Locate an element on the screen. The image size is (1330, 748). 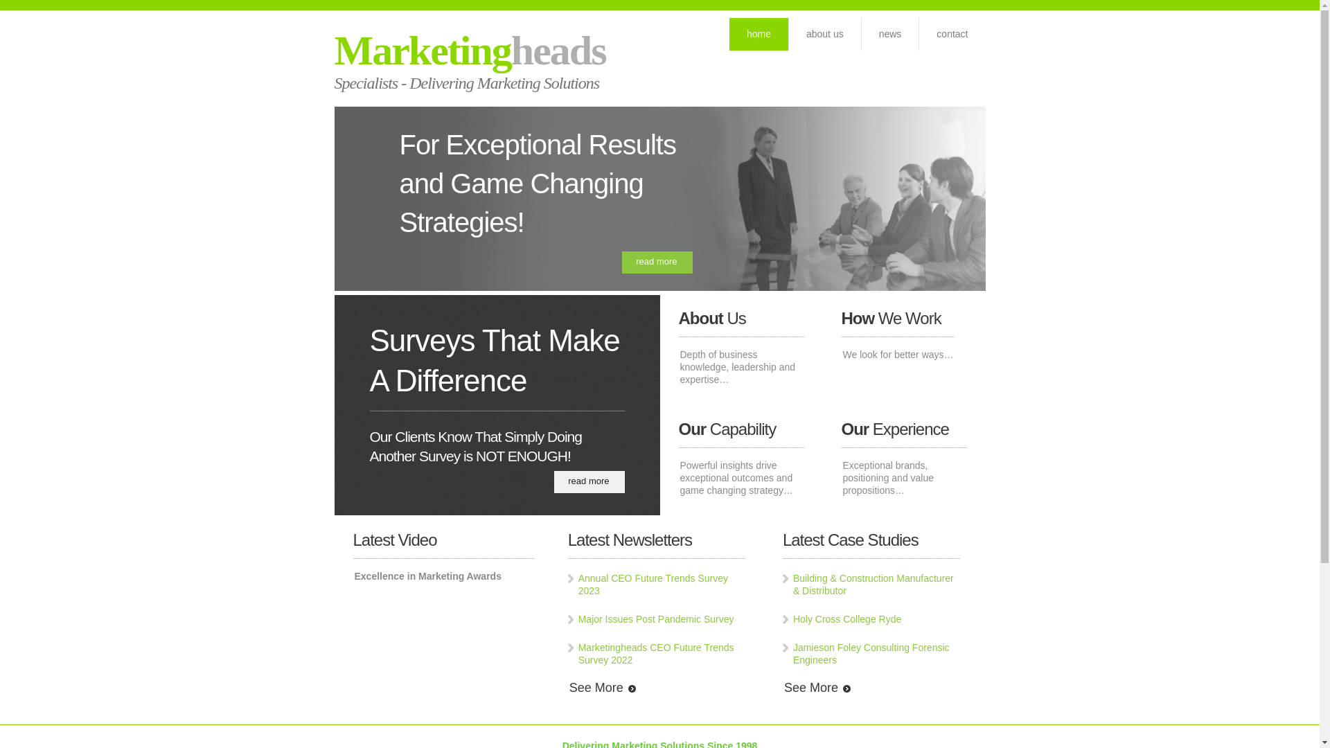
about us is located at coordinates (825, 35).